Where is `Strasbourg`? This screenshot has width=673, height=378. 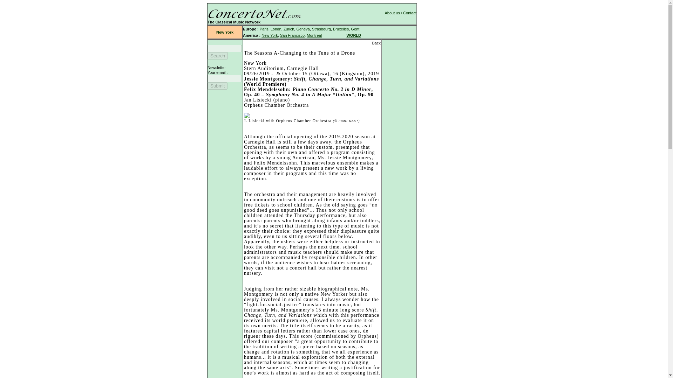 Strasbourg is located at coordinates (321, 29).